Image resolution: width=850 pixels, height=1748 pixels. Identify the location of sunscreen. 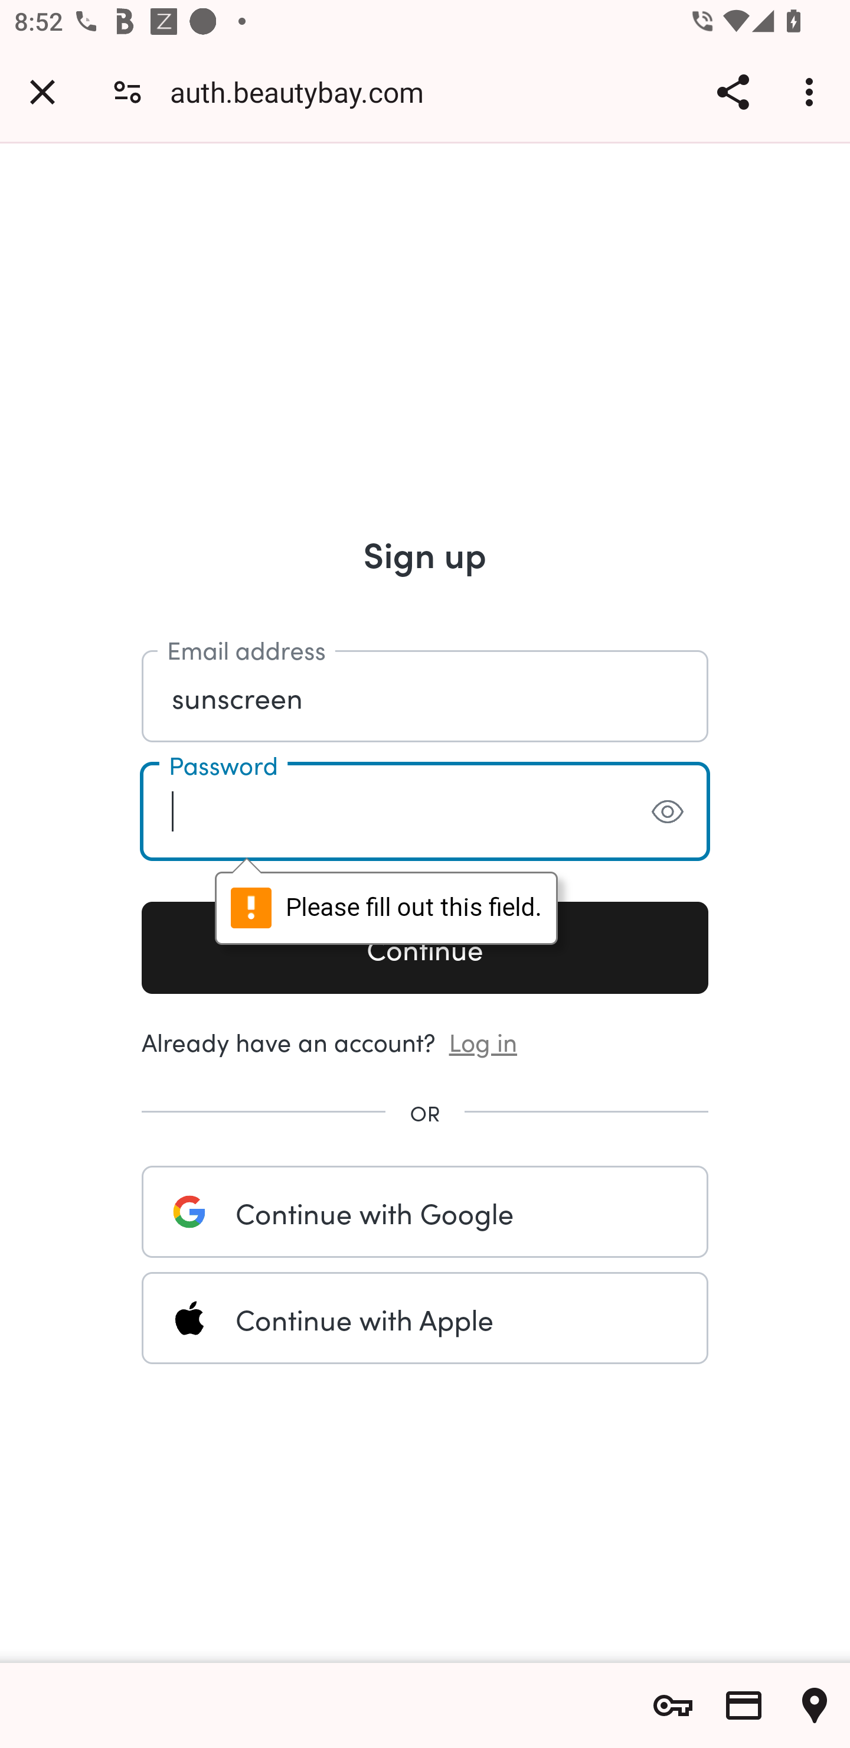
(425, 697).